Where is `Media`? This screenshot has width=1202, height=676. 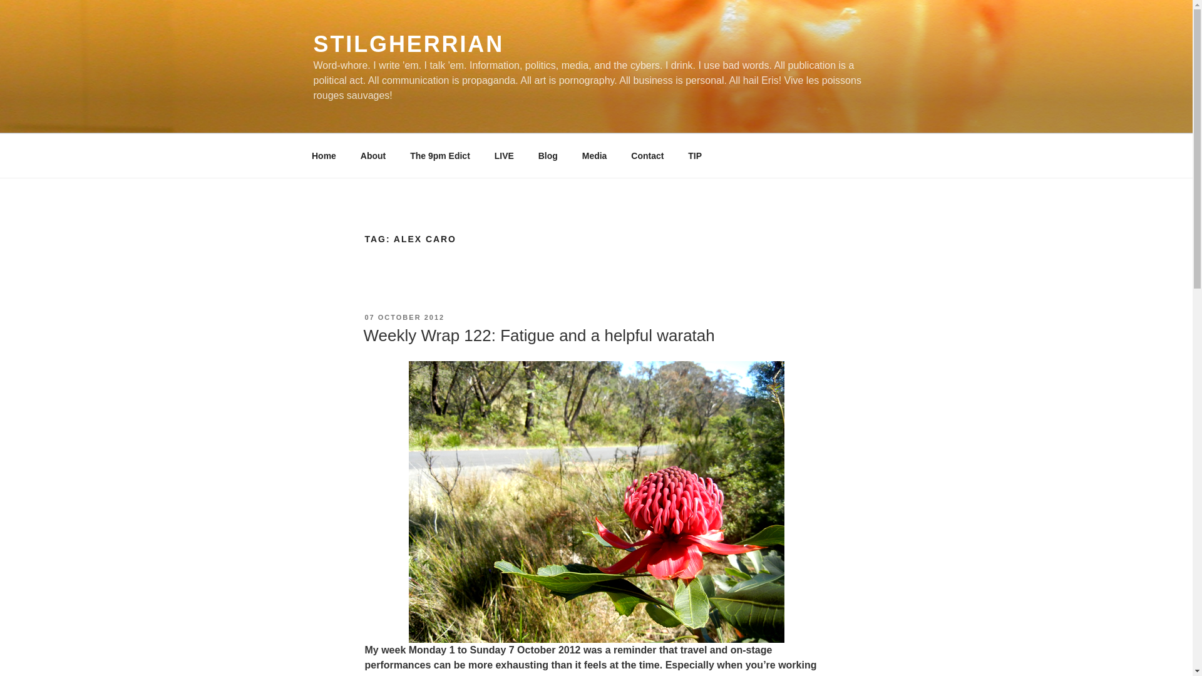
Media is located at coordinates (594, 155).